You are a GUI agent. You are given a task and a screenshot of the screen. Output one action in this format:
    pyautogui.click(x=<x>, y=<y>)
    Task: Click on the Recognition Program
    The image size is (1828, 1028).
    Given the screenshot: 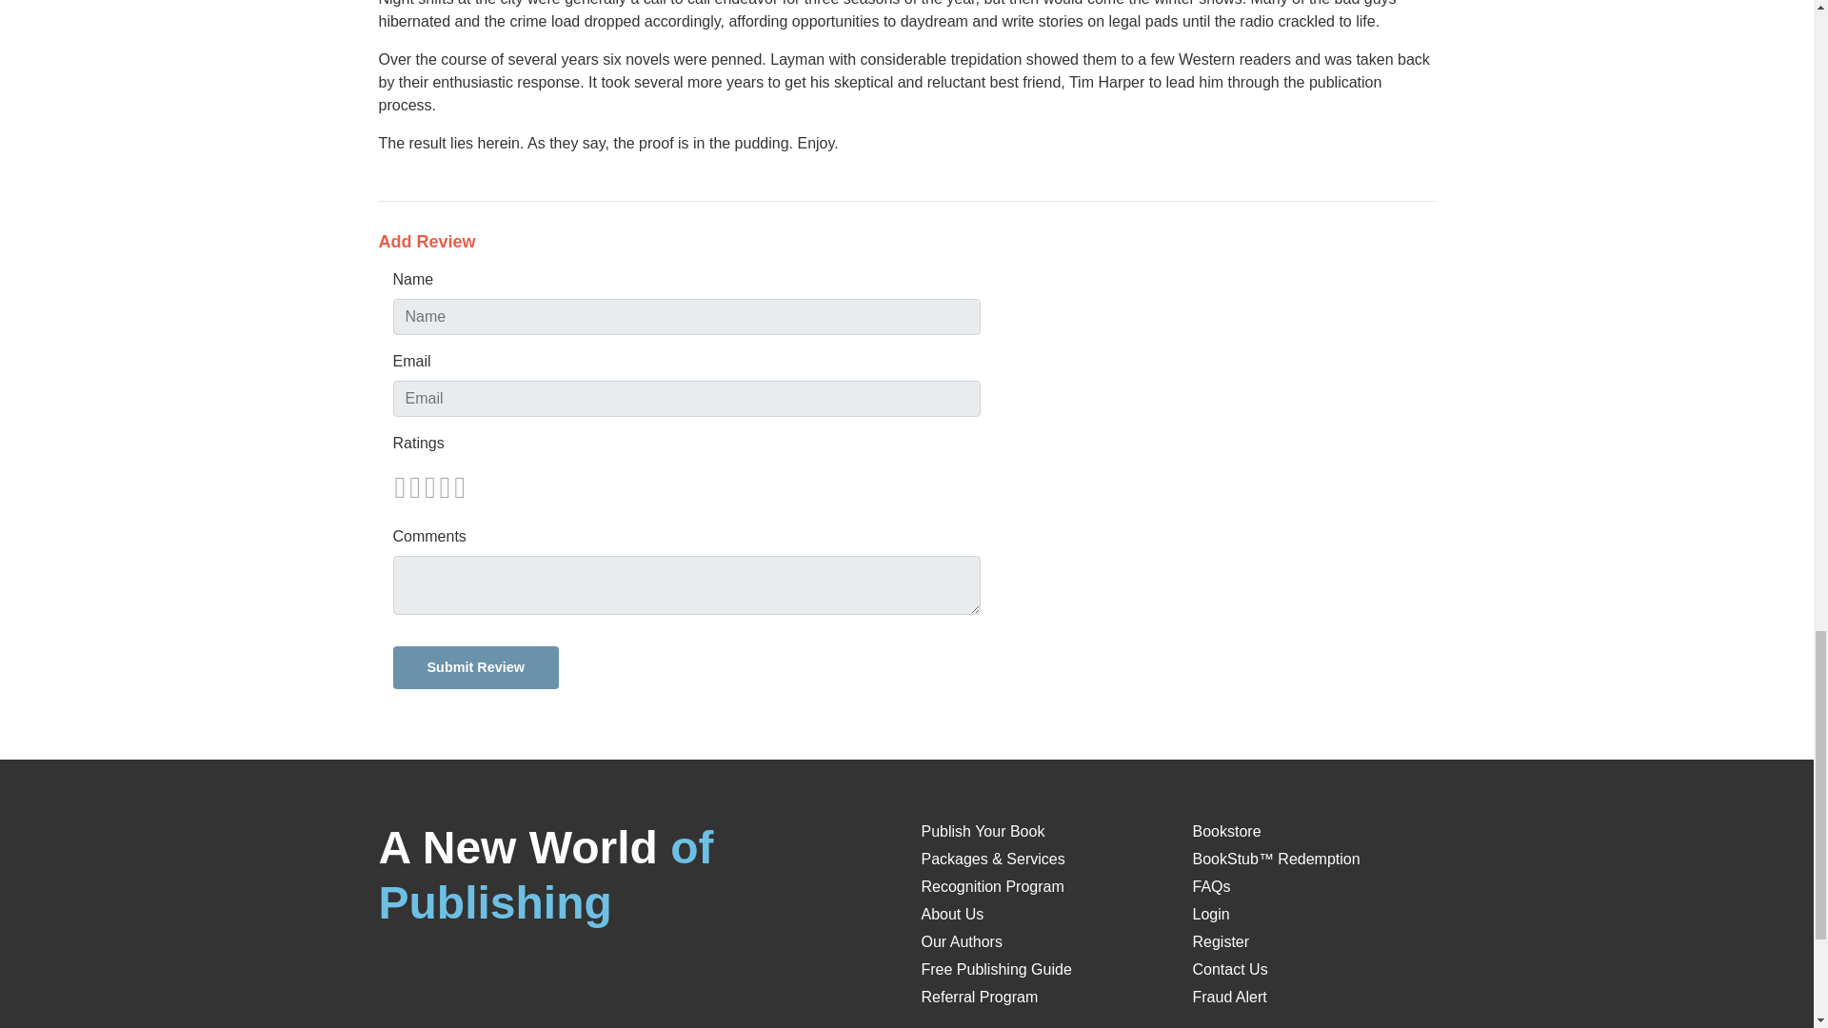 What is the action you would take?
    pyautogui.click(x=992, y=886)
    